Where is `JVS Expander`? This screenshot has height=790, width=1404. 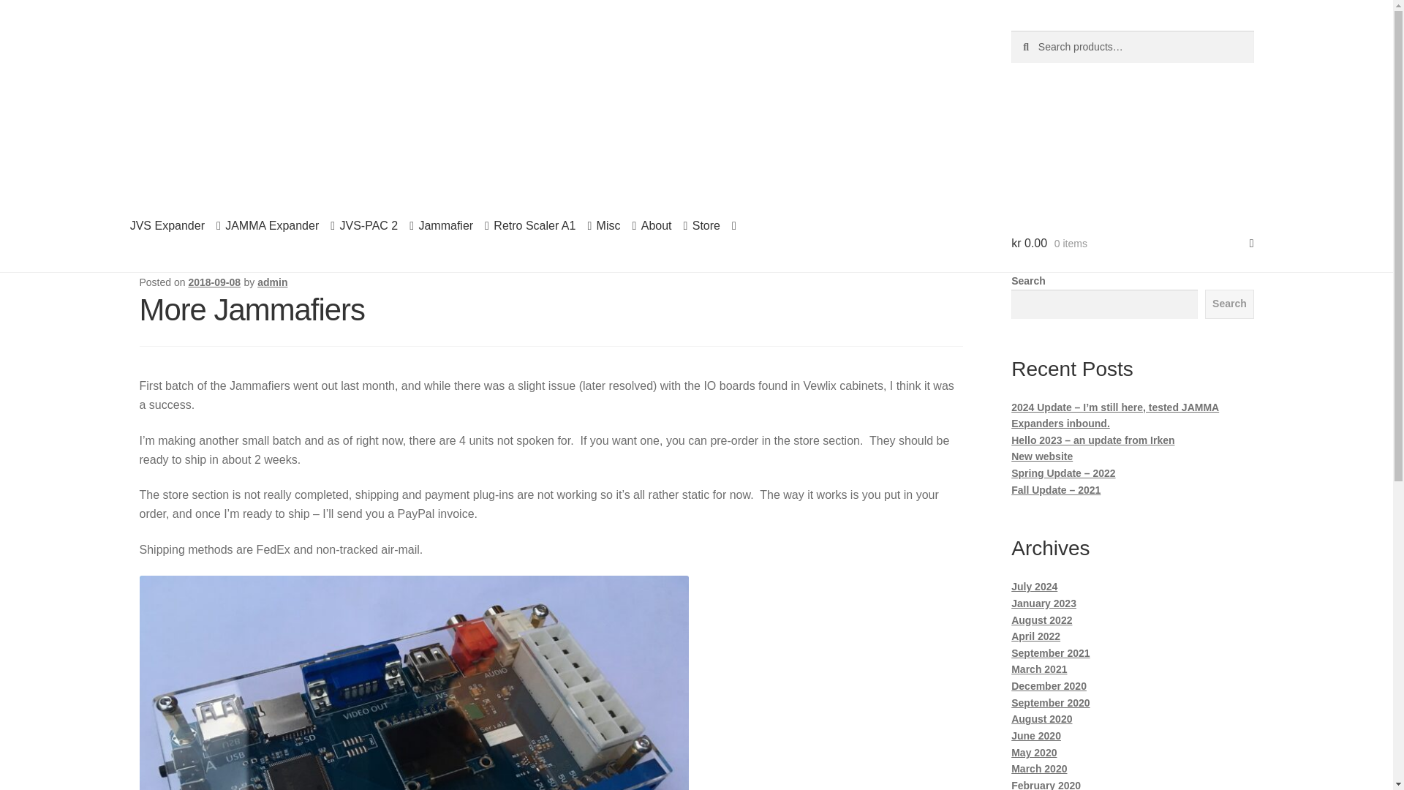
JVS Expander is located at coordinates (175, 226).